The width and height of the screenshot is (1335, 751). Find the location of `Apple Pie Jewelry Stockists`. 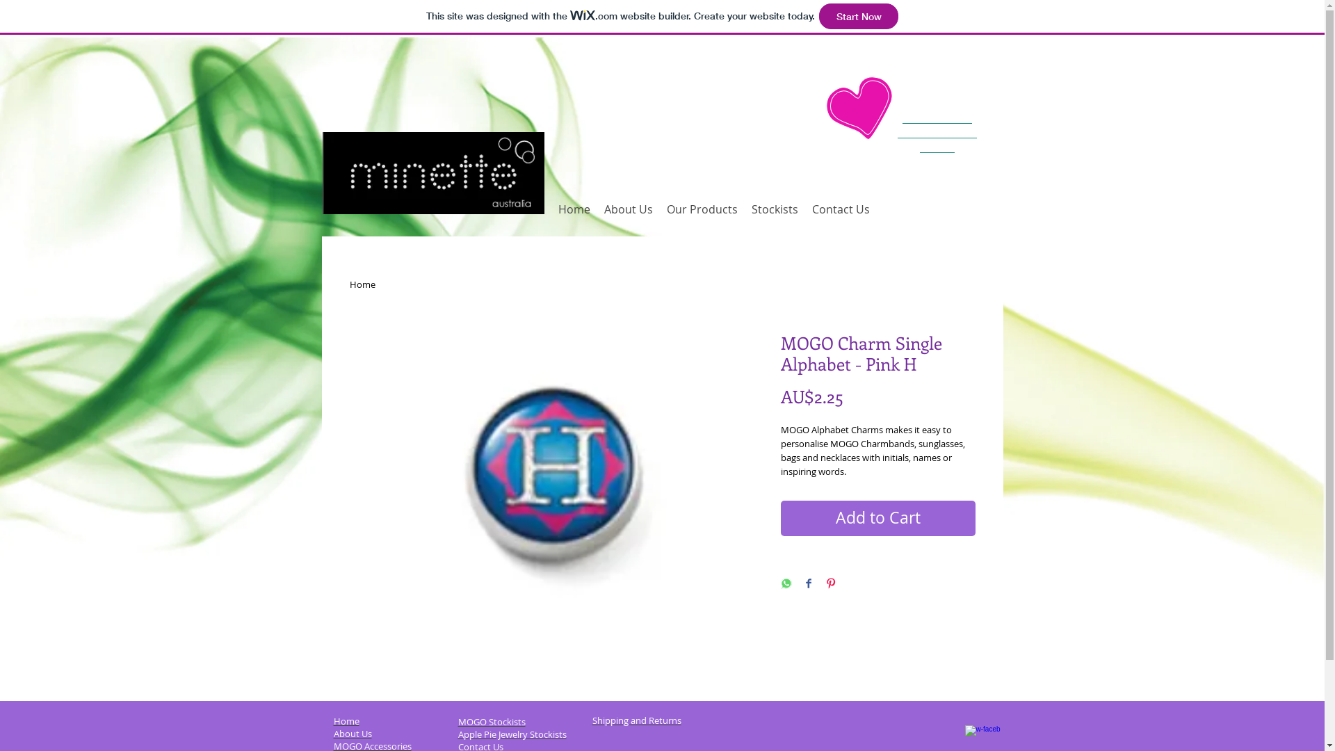

Apple Pie Jewelry Stockists is located at coordinates (512, 734).